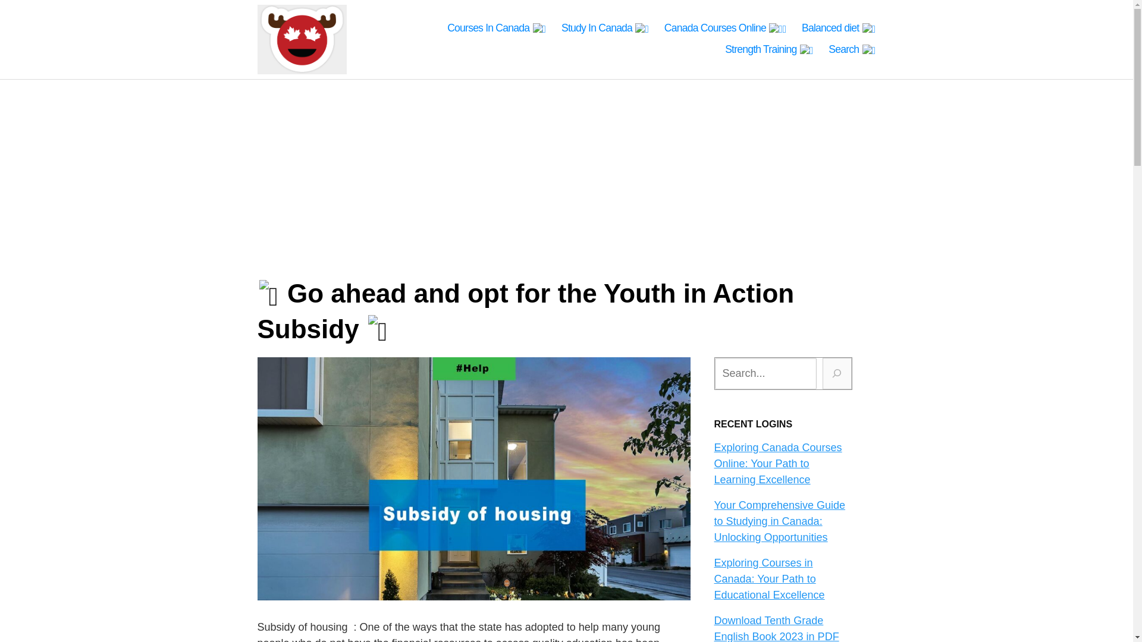 The image size is (1142, 642). Describe the element at coordinates (496, 29) in the screenshot. I see `Courses In Canada` at that location.